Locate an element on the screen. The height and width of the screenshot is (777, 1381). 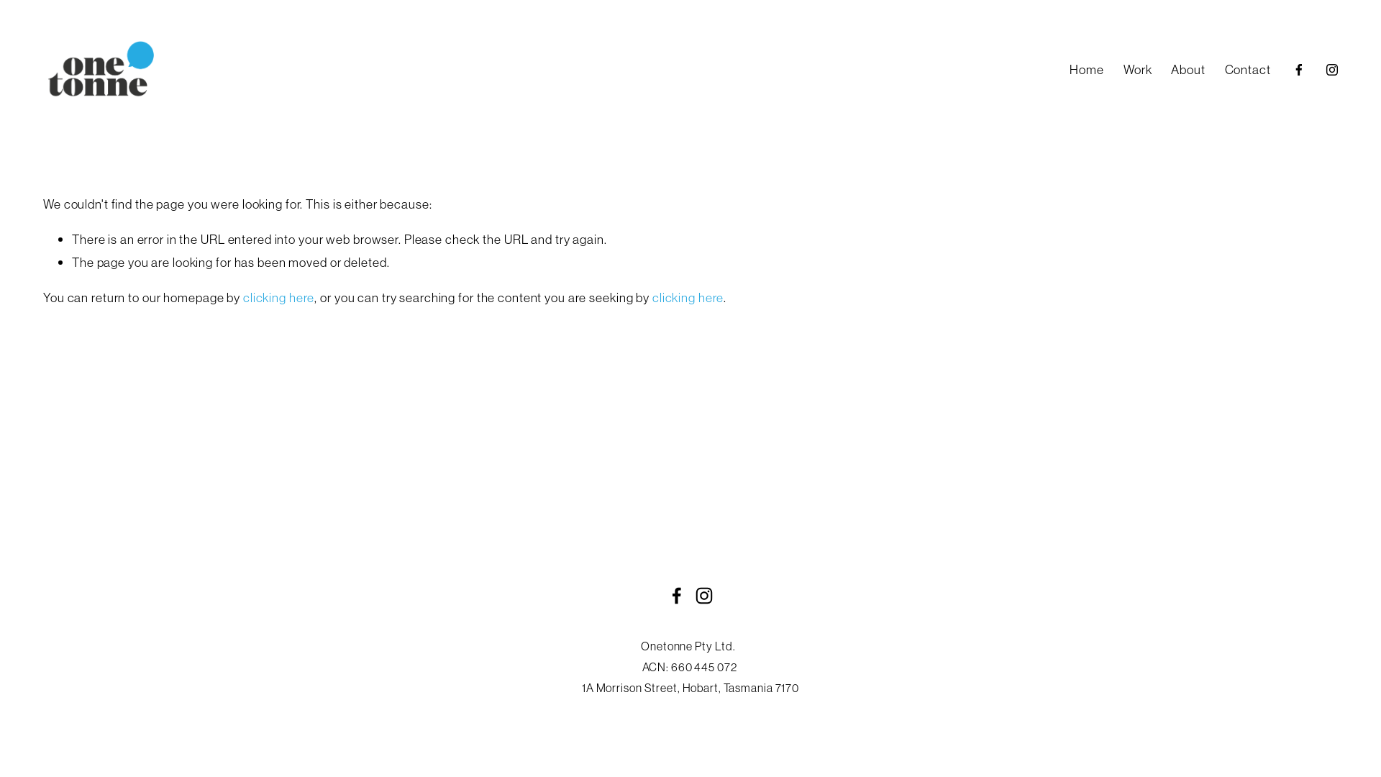
About is located at coordinates (1188, 69).